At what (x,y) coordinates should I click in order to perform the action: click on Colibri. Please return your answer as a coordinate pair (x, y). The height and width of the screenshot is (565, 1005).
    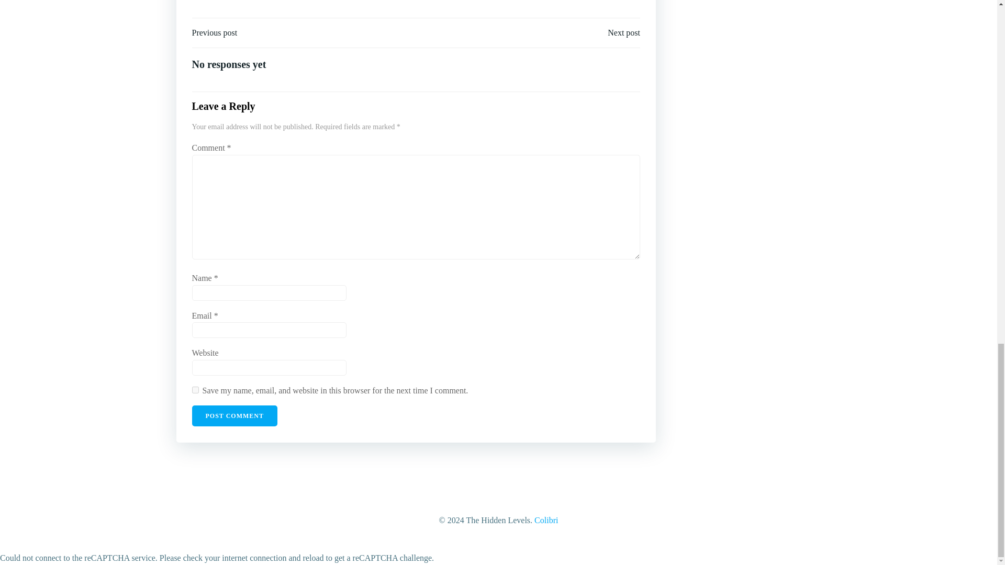
    Looking at the image, I should click on (546, 520).